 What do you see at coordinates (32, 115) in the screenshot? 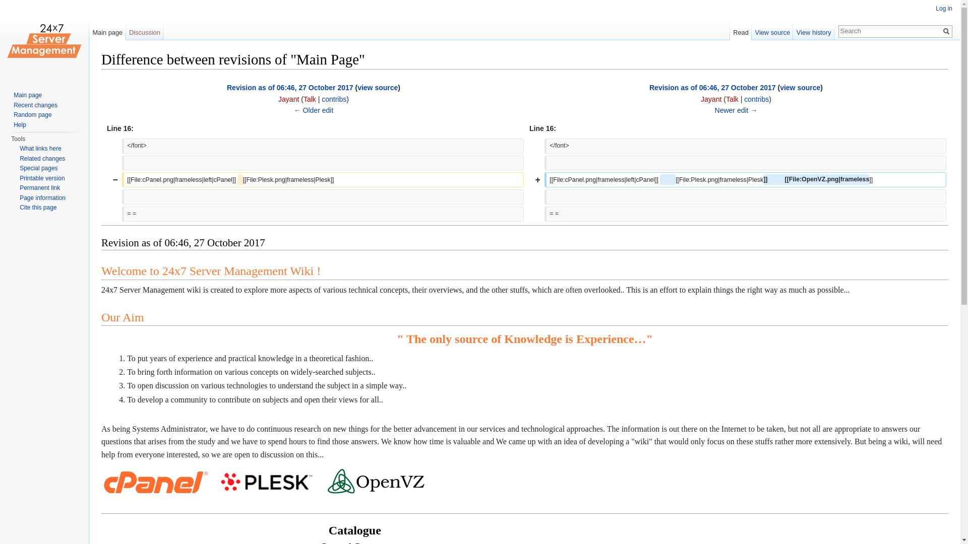
I see `Random page` at bounding box center [32, 115].